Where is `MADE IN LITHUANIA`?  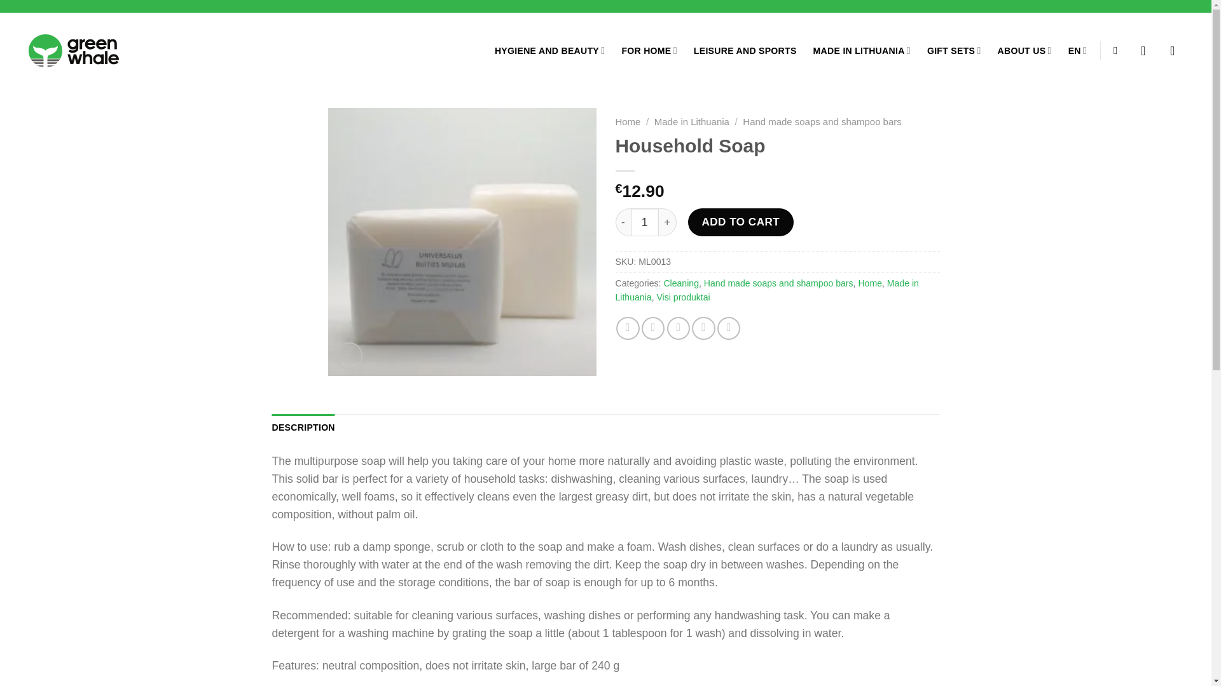 MADE IN LITHUANIA is located at coordinates (862, 51).